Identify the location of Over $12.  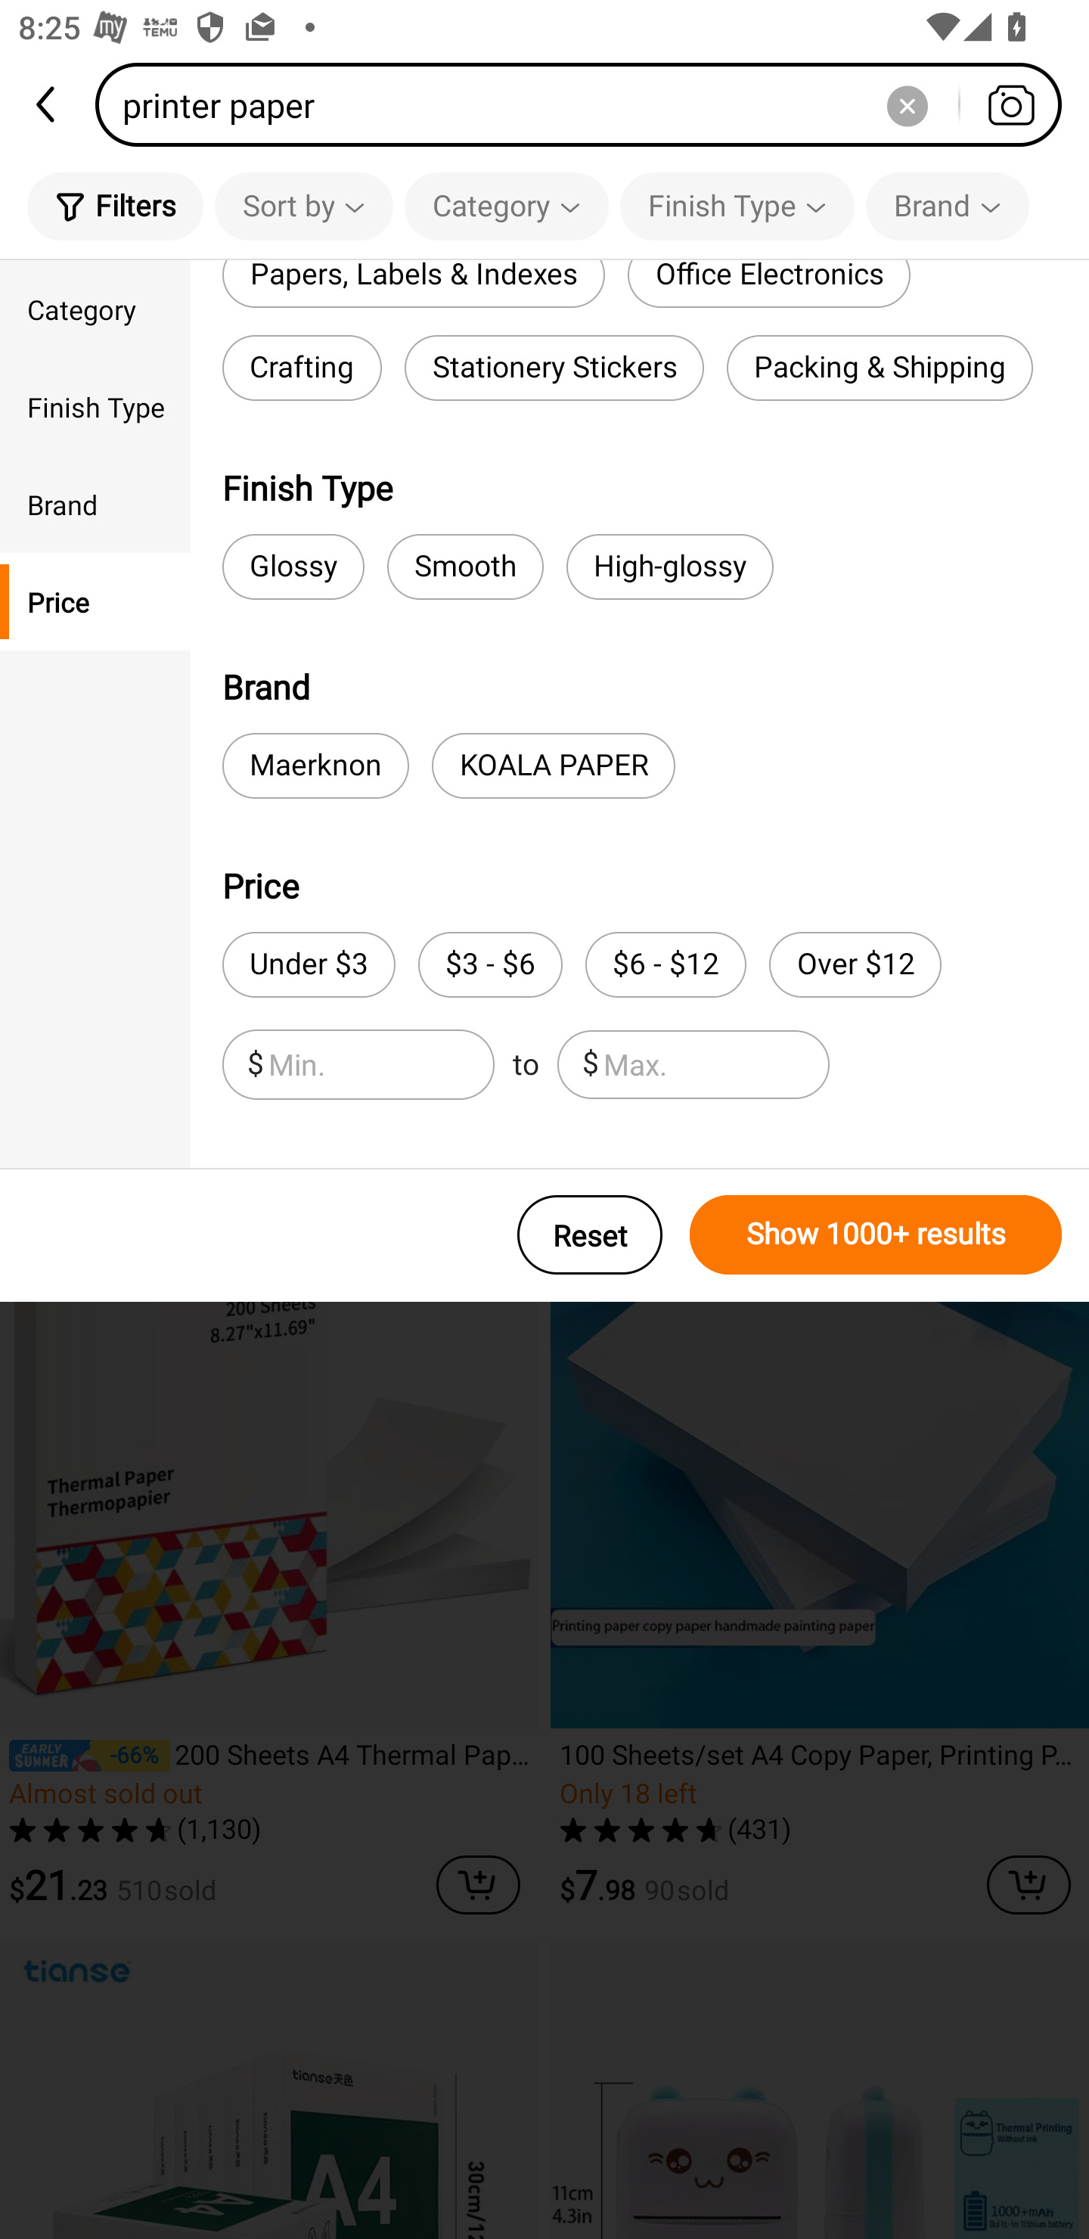
(855, 965).